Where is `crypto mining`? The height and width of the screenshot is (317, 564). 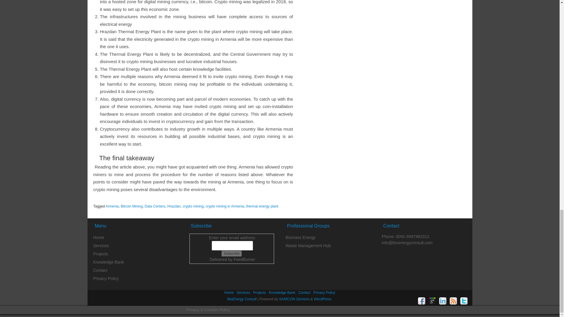
crypto mining is located at coordinates (193, 210).